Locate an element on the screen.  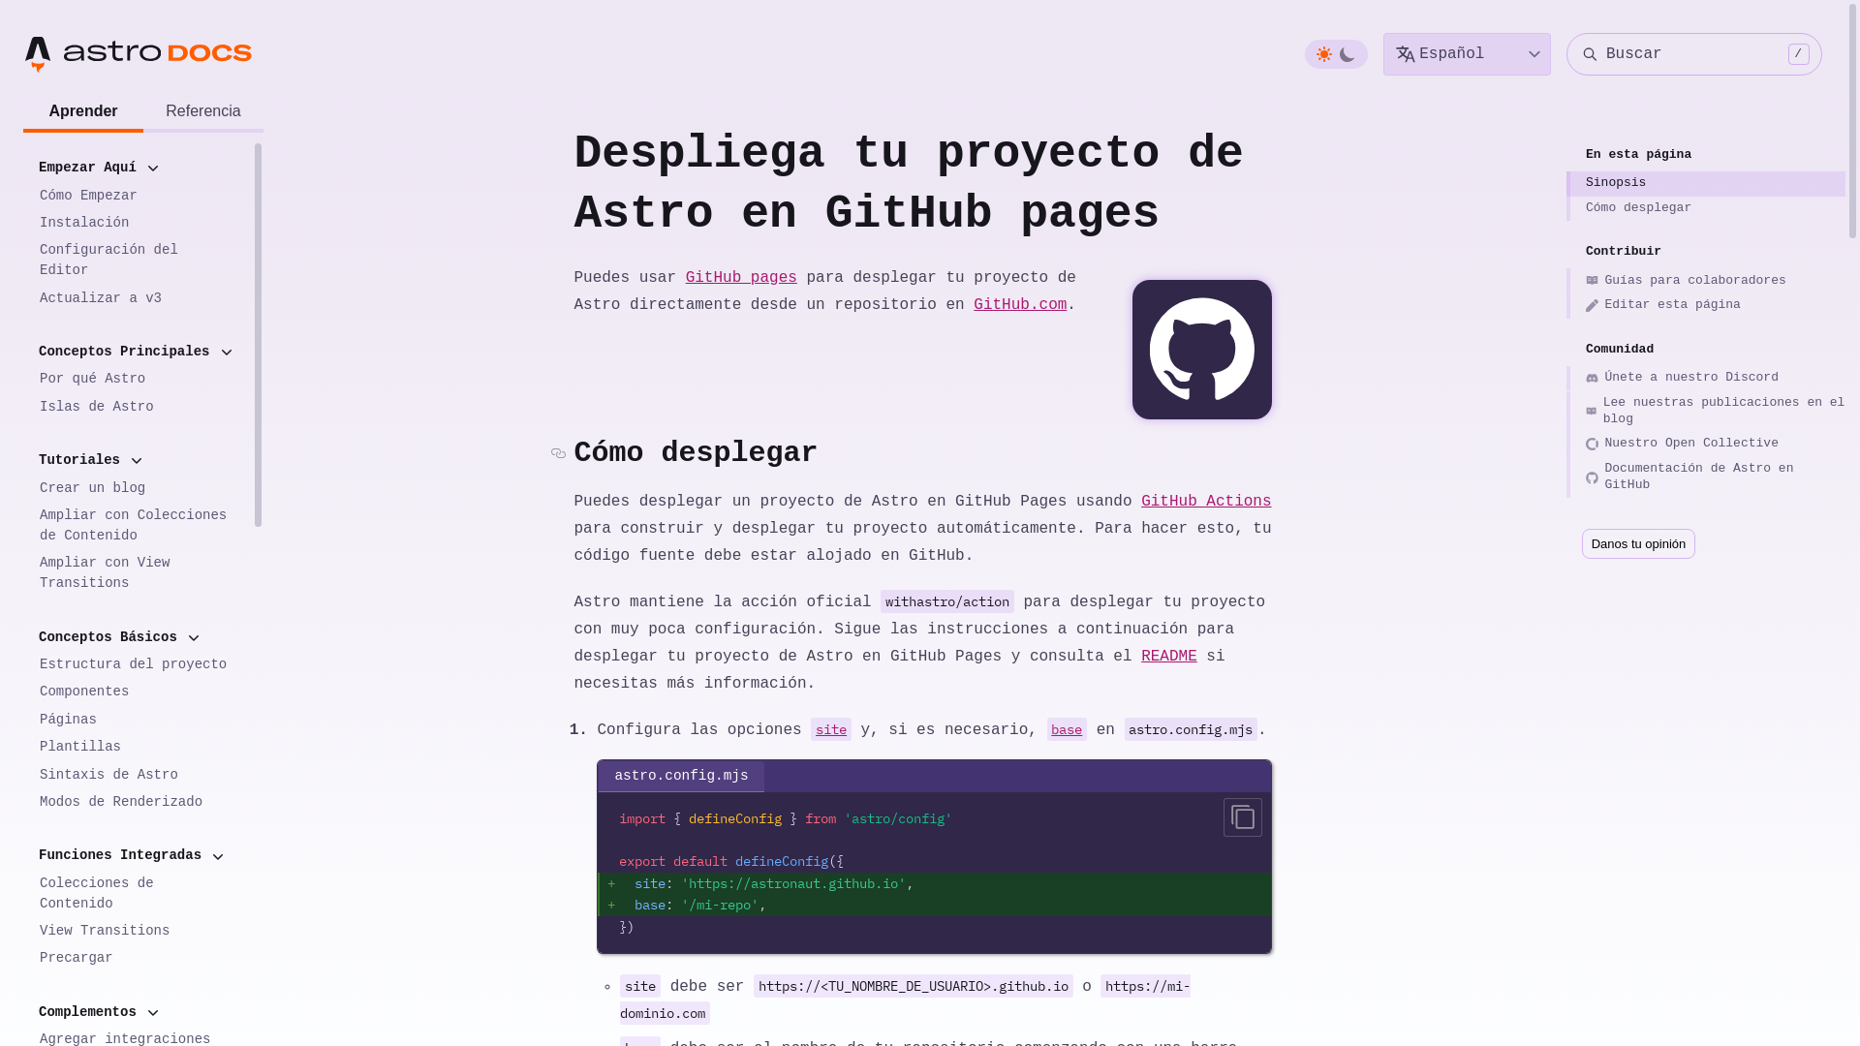
Actualizar a v3 is located at coordinates (138, 298).